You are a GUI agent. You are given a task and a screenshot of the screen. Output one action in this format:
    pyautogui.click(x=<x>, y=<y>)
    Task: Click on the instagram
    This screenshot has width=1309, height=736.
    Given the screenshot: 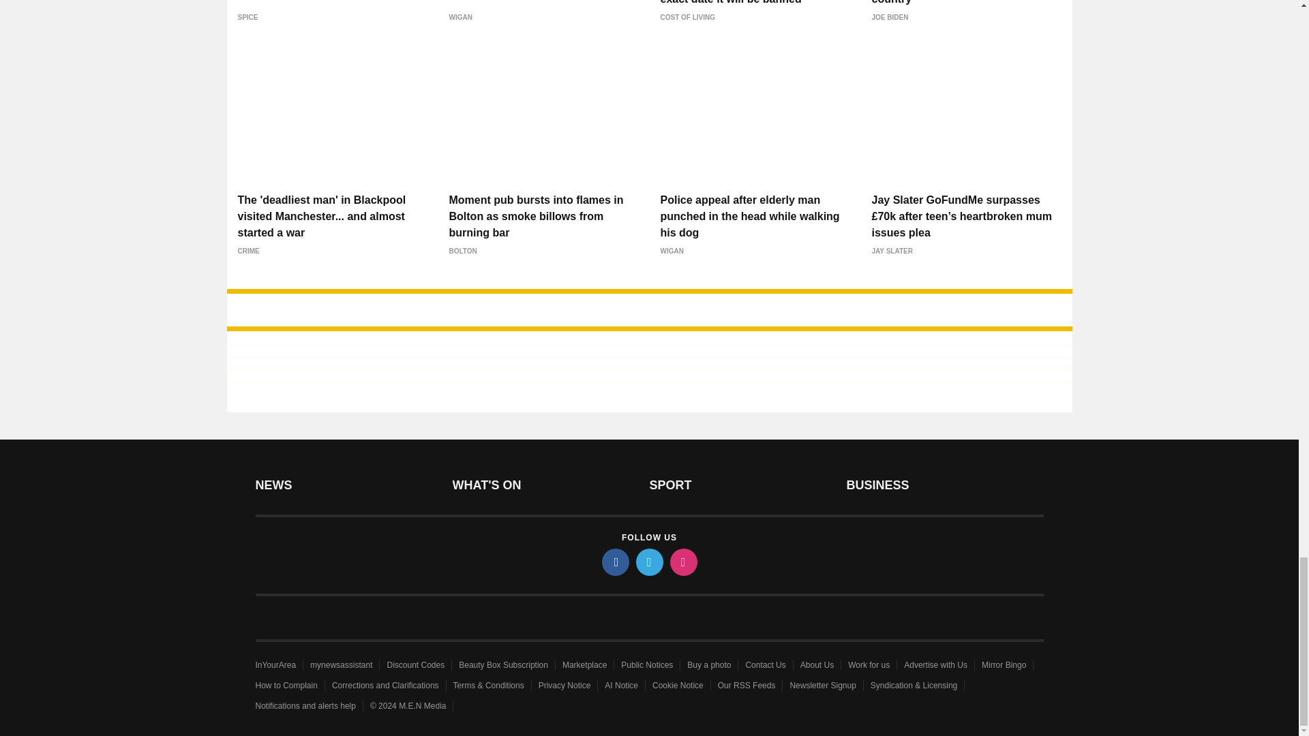 What is the action you would take?
    pyautogui.click(x=682, y=562)
    